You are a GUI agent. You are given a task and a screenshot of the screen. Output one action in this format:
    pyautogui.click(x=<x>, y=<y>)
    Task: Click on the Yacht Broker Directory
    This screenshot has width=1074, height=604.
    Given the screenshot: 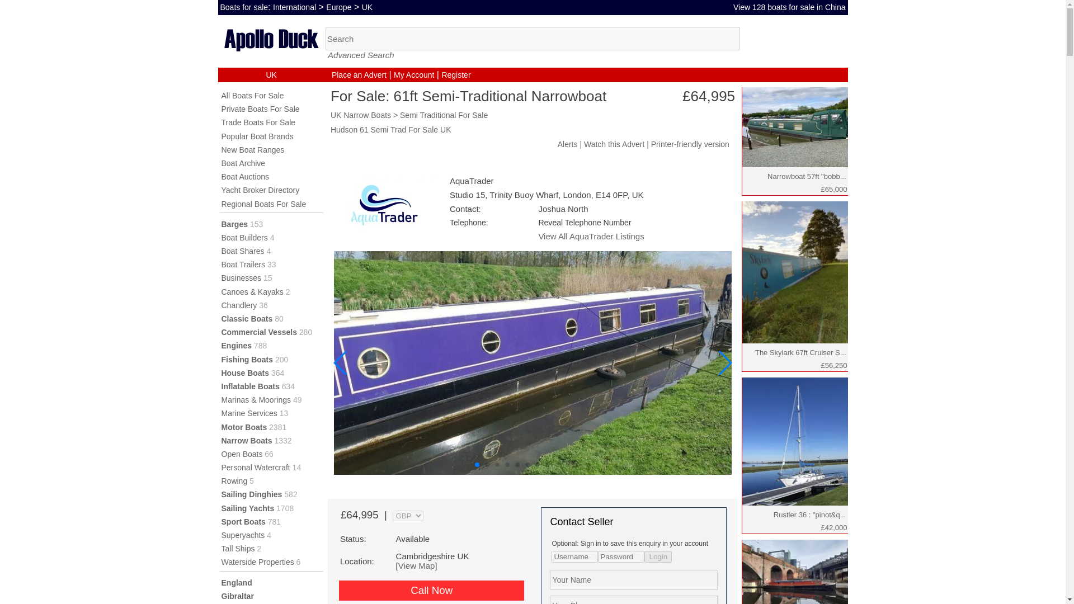 What is the action you would take?
    pyautogui.click(x=260, y=190)
    